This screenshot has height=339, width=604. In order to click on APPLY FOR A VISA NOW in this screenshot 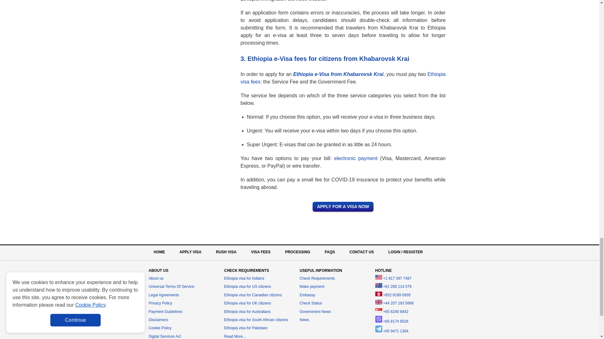, I will do `click(343, 207)`.